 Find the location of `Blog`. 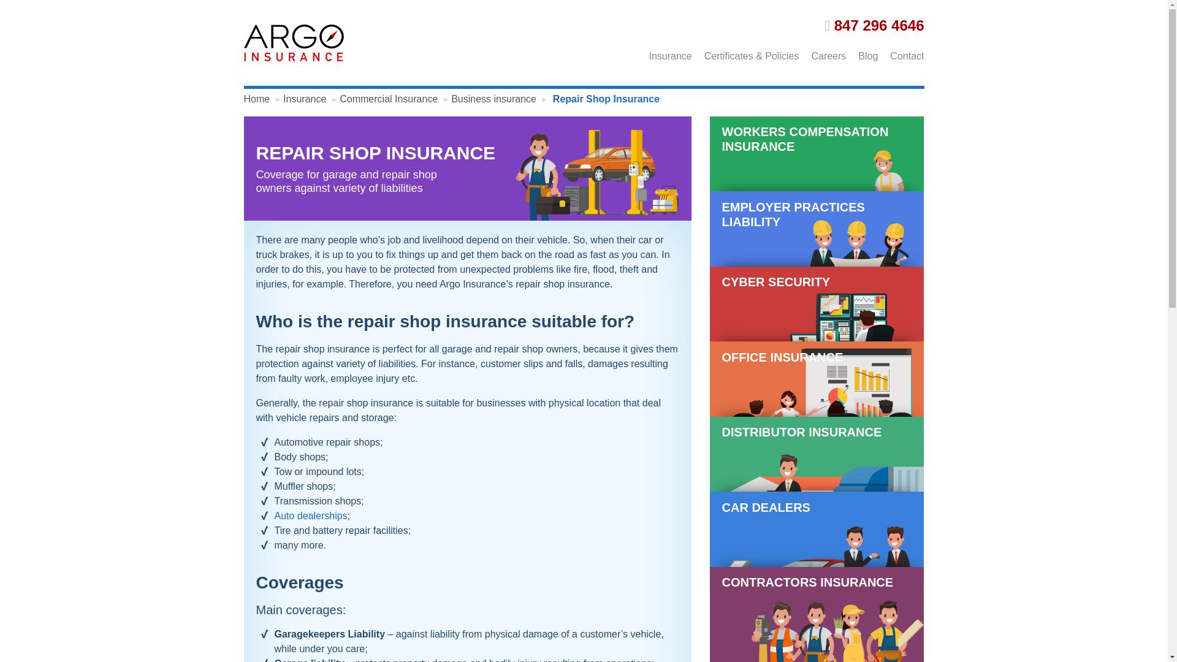

Blog is located at coordinates (862, 54).